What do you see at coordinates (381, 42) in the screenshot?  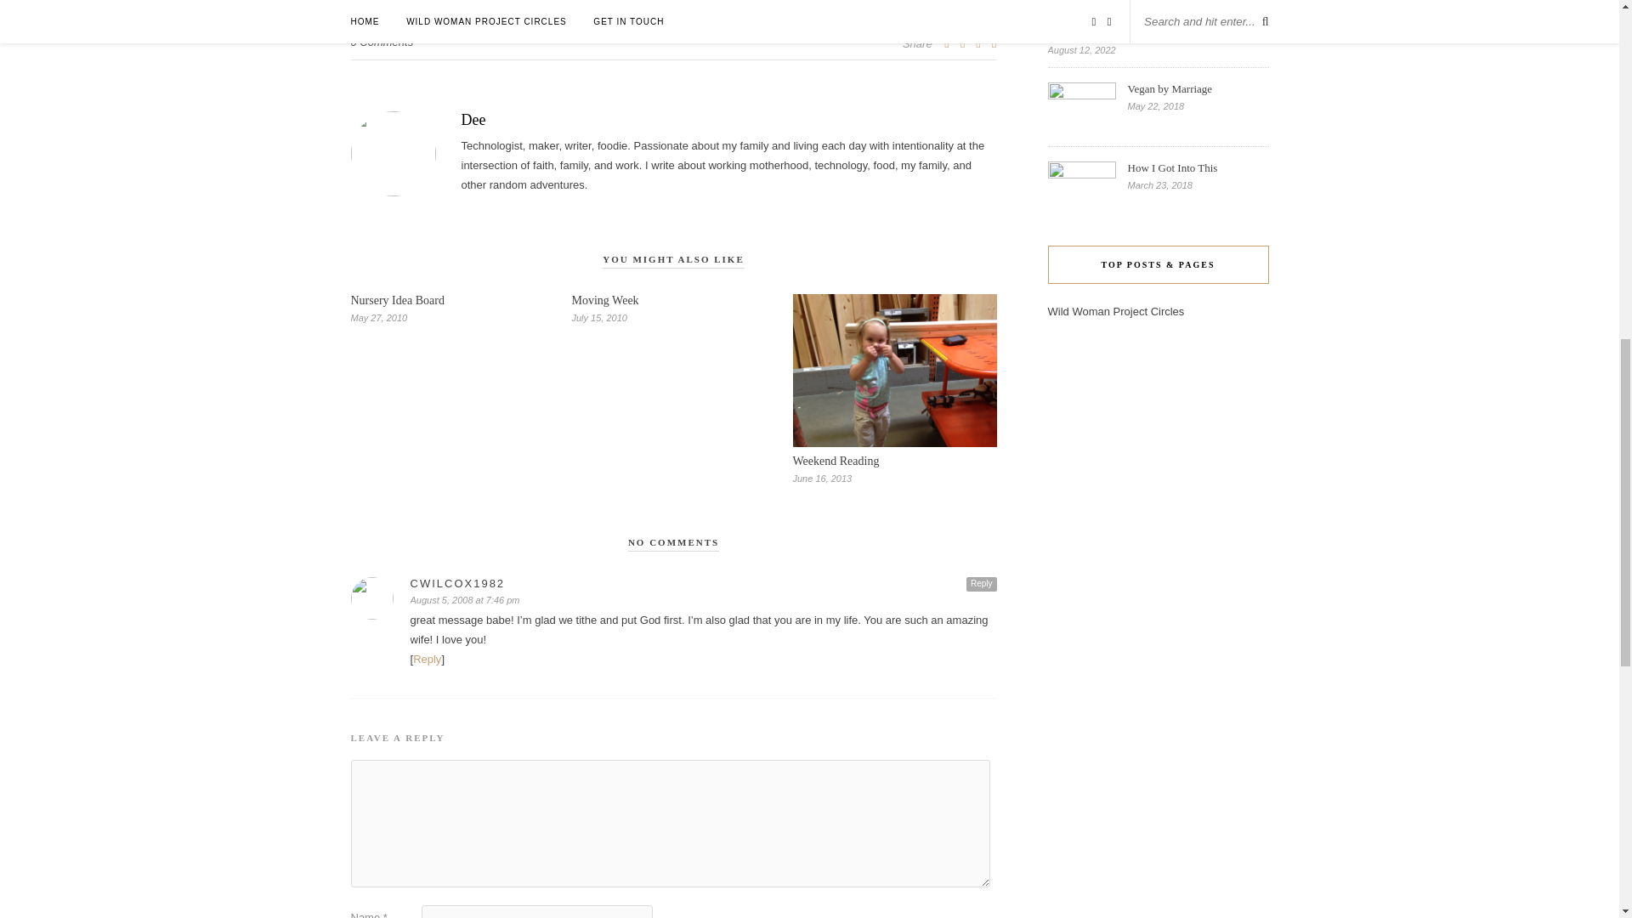 I see `0 Comments` at bounding box center [381, 42].